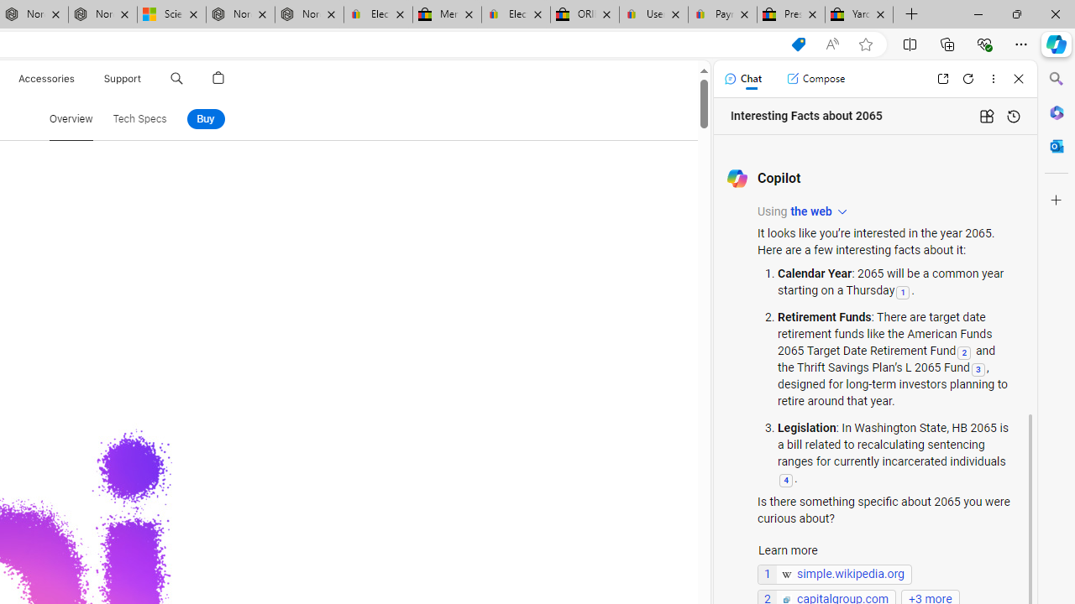 The height and width of the screenshot is (604, 1075). Describe the element at coordinates (176, 79) in the screenshot. I see `Search apple.com` at that location.